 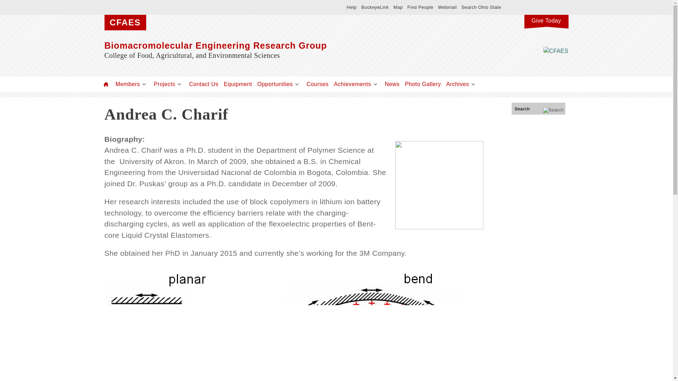 What do you see at coordinates (481, 7) in the screenshot?
I see `Search Ohio State` at bounding box center [481, 7].